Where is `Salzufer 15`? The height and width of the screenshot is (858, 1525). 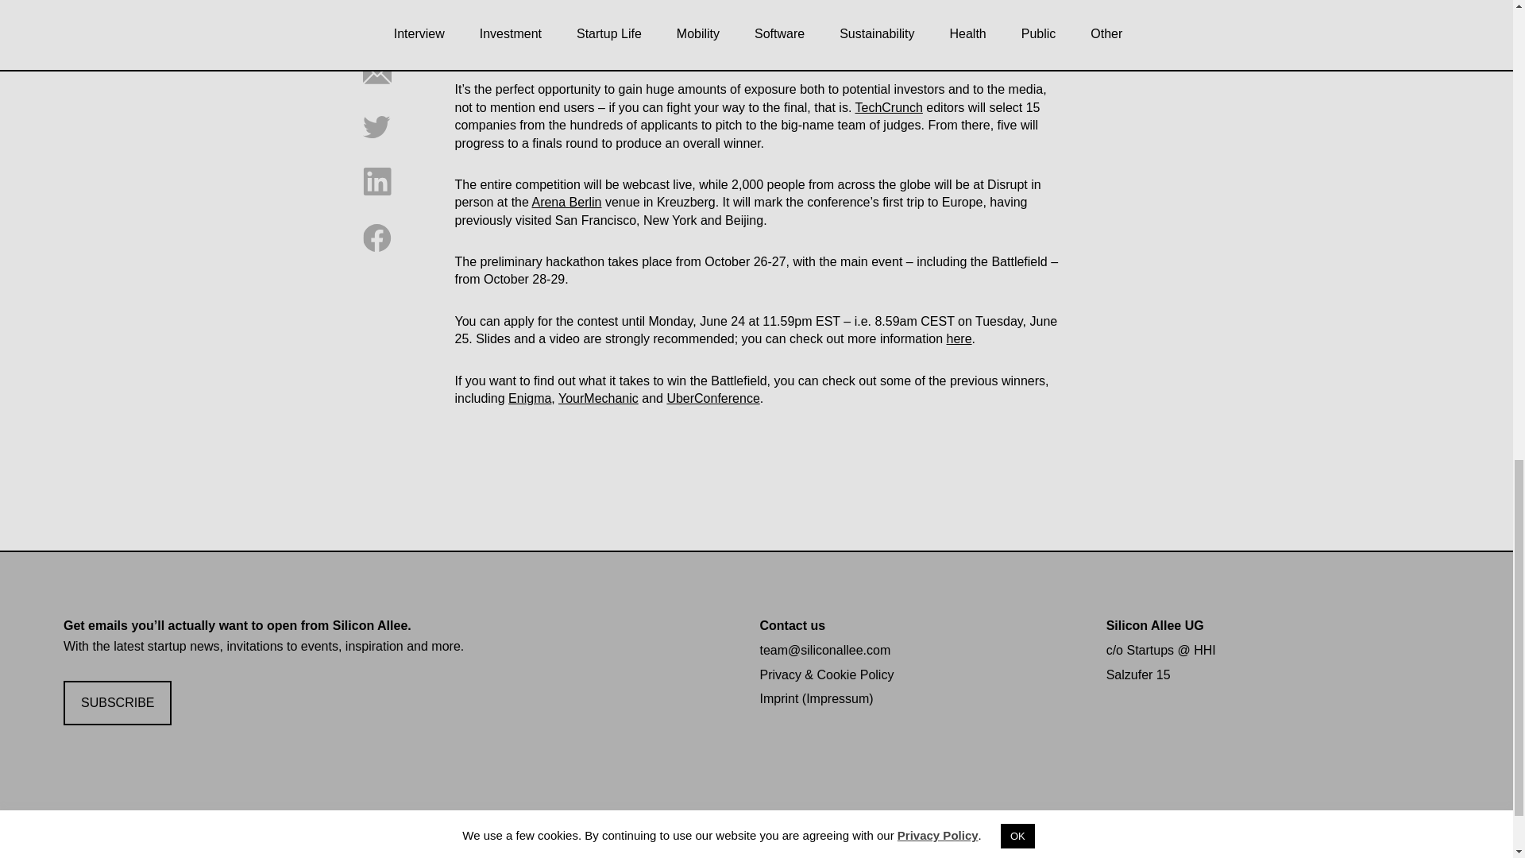
Salzufer 15 is located at coordinates (1139, 674).